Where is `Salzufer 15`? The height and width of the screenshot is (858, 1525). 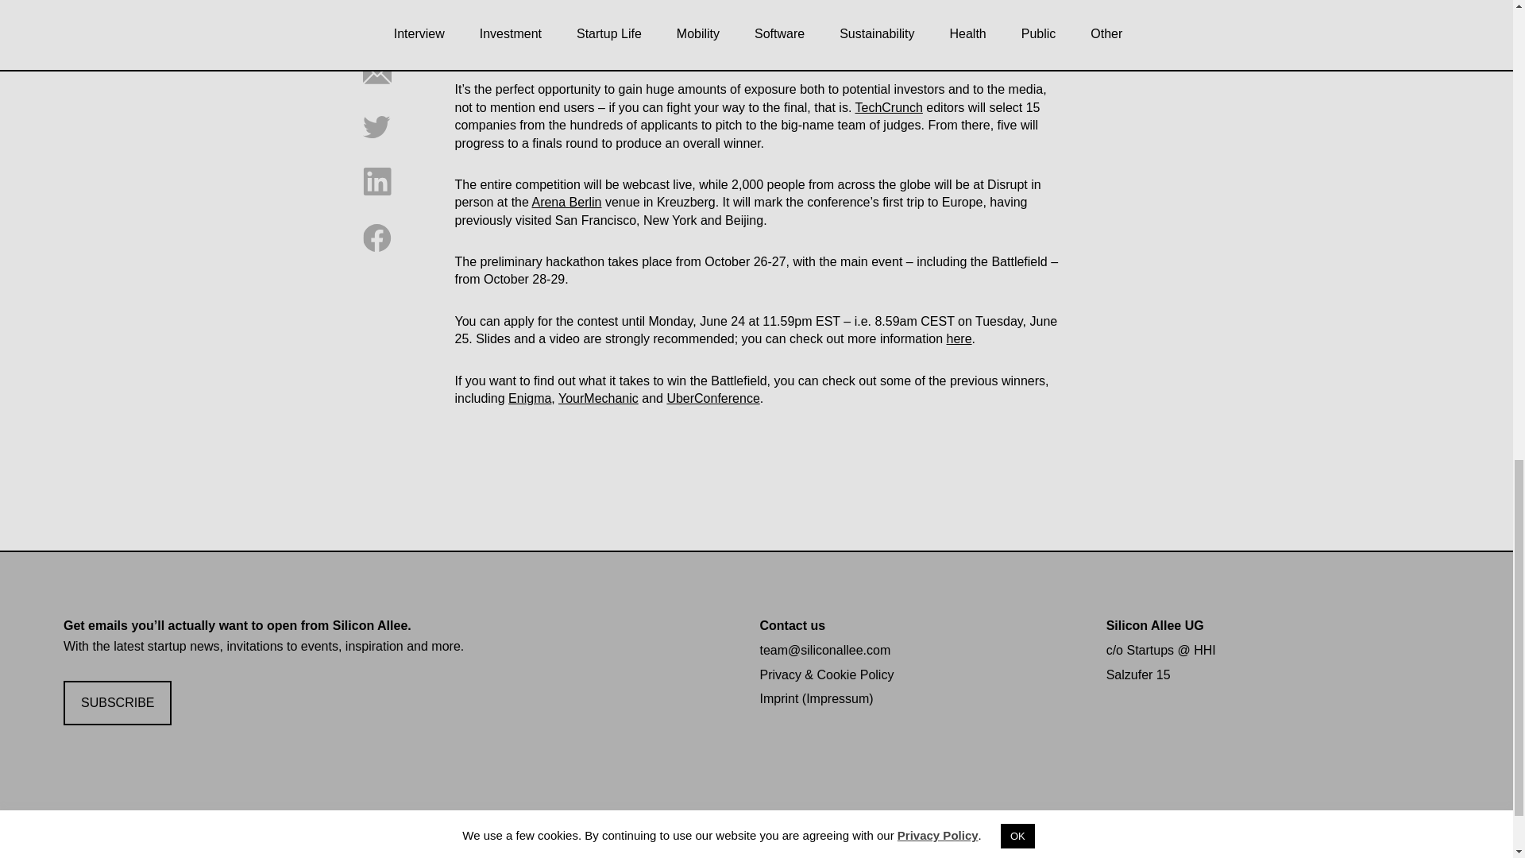
Salzufer 15 is located at coordinates (1139, 674).